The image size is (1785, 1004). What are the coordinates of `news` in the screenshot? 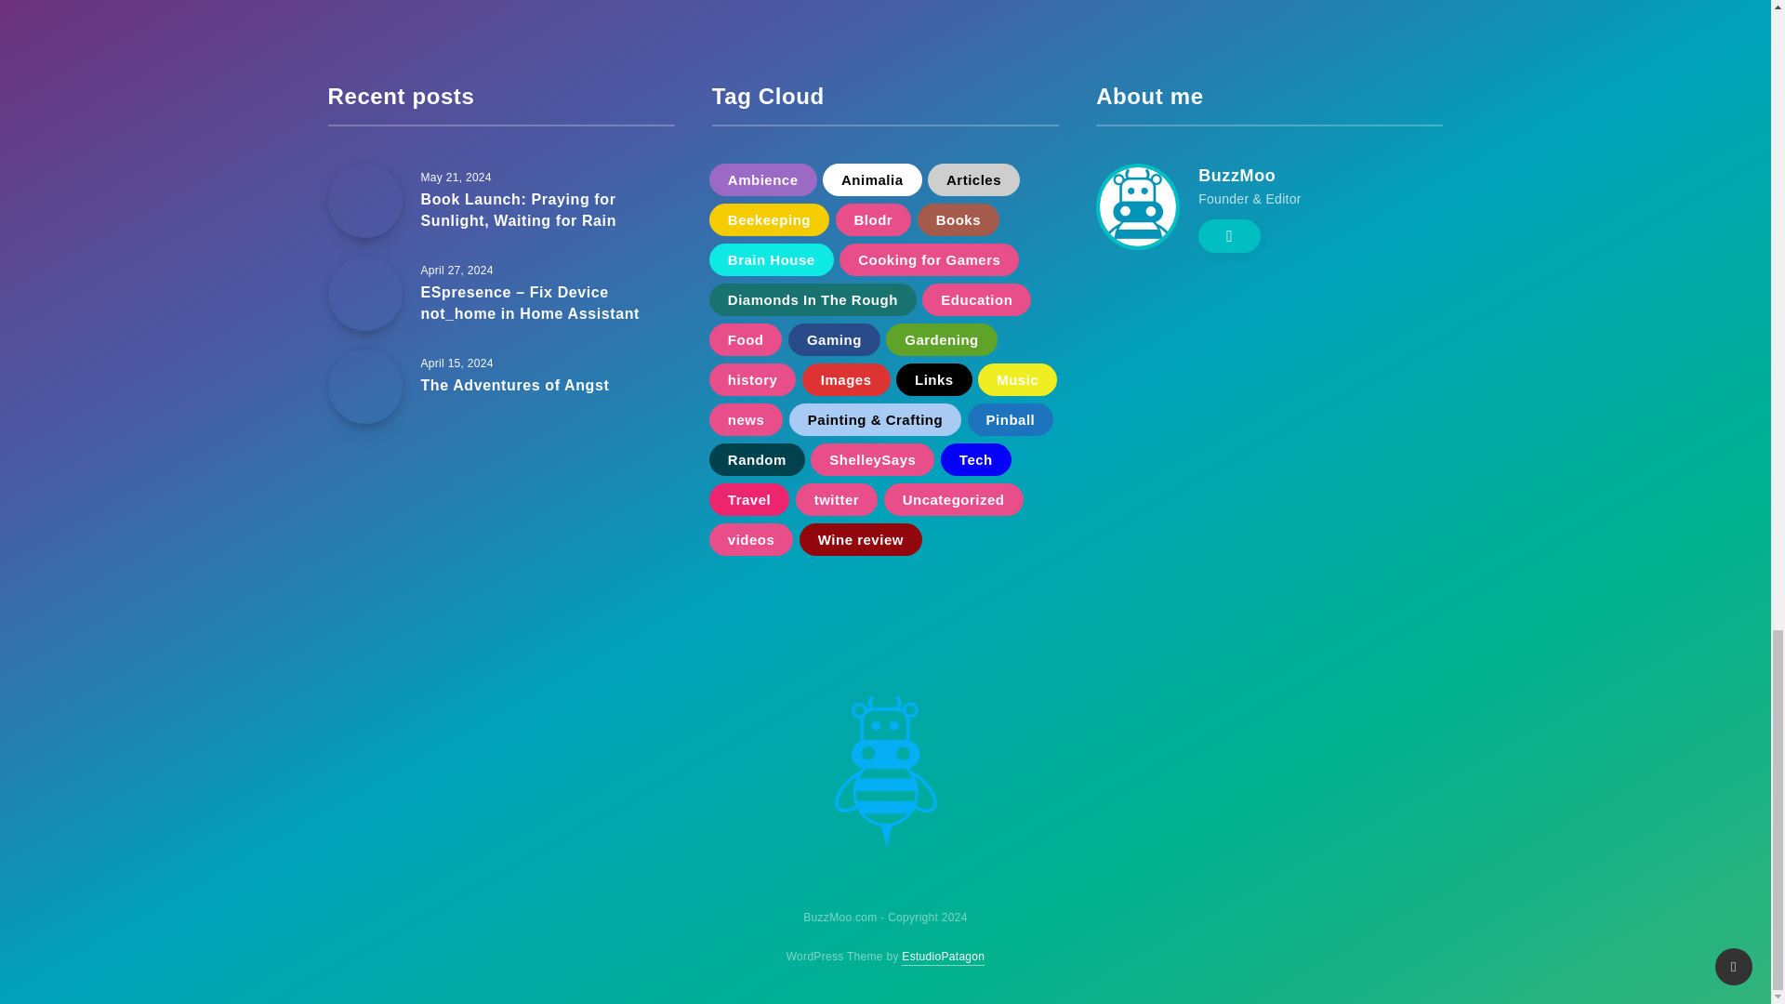 It's located at (746, 419).